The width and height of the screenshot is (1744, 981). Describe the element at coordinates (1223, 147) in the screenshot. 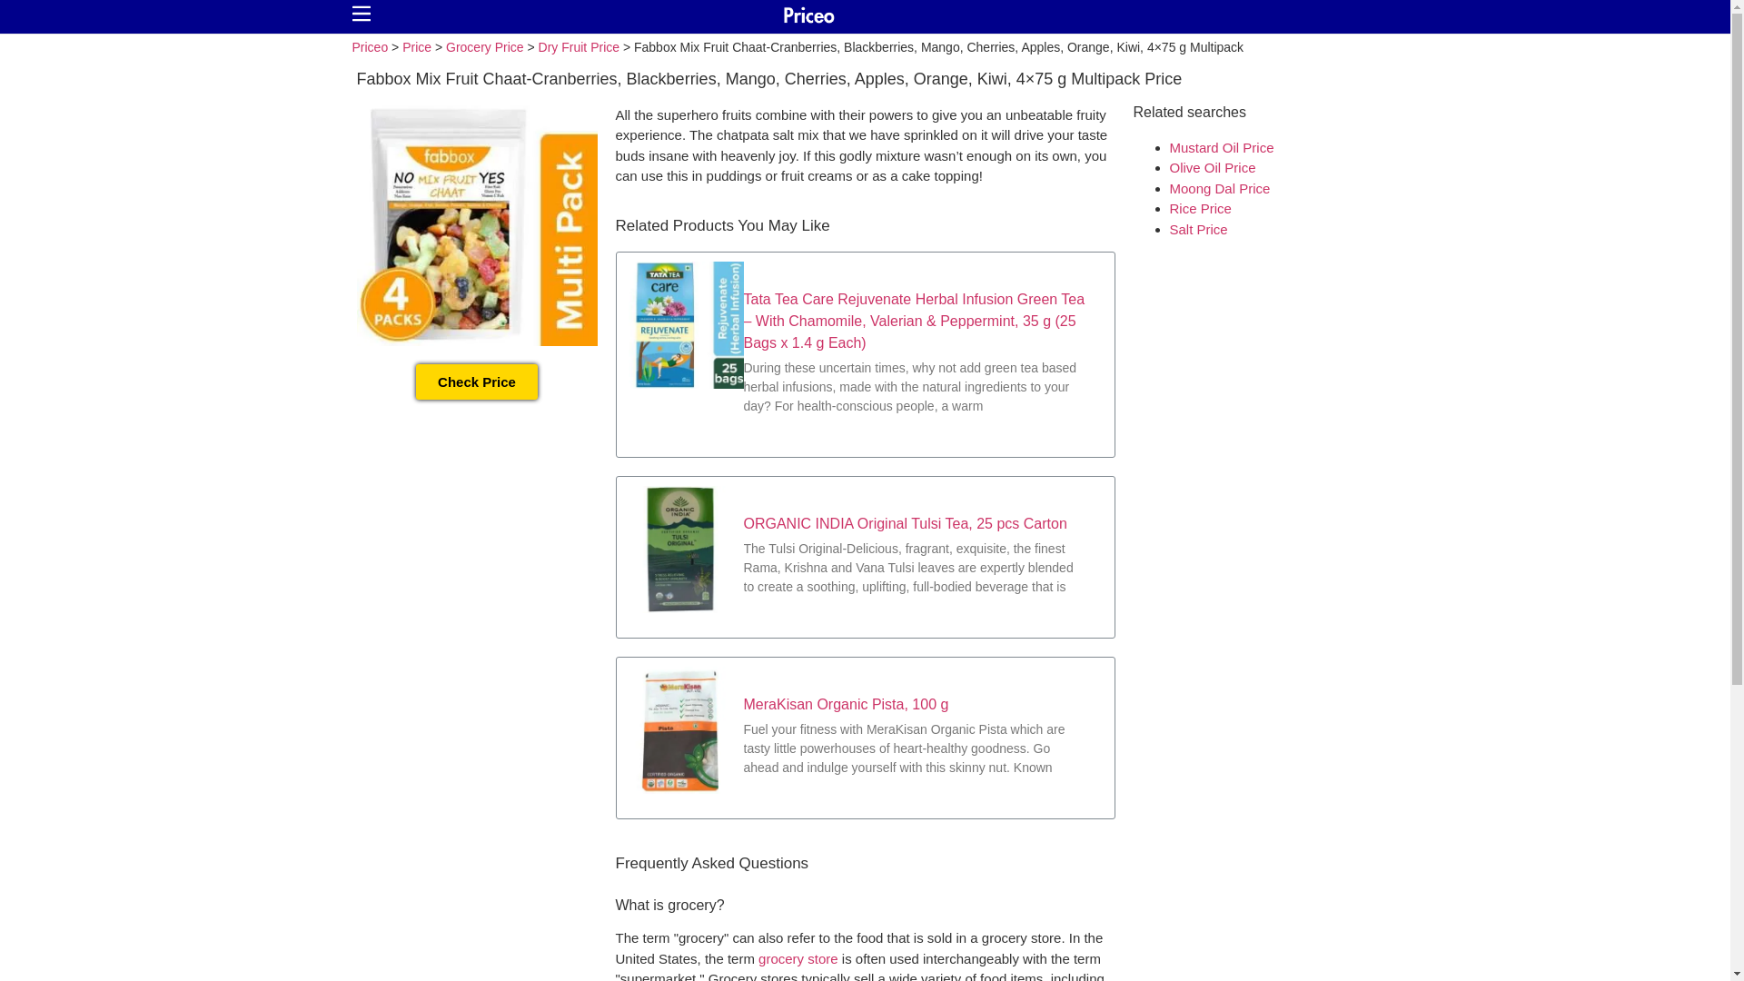

I see `Mustard Oil Price` at that location.